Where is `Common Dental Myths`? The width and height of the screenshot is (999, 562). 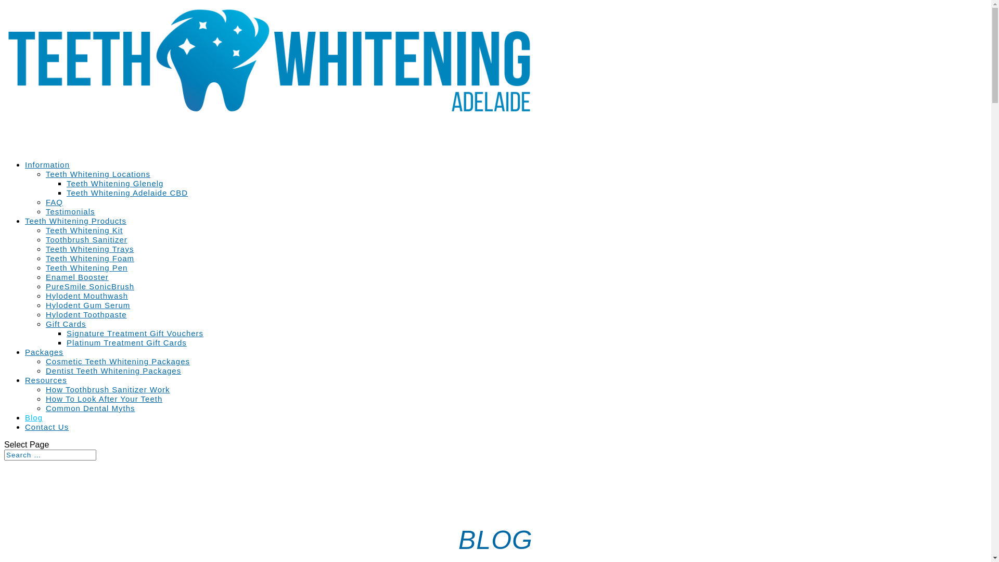 Common Dental Myths is located at coordinates (91, 408).